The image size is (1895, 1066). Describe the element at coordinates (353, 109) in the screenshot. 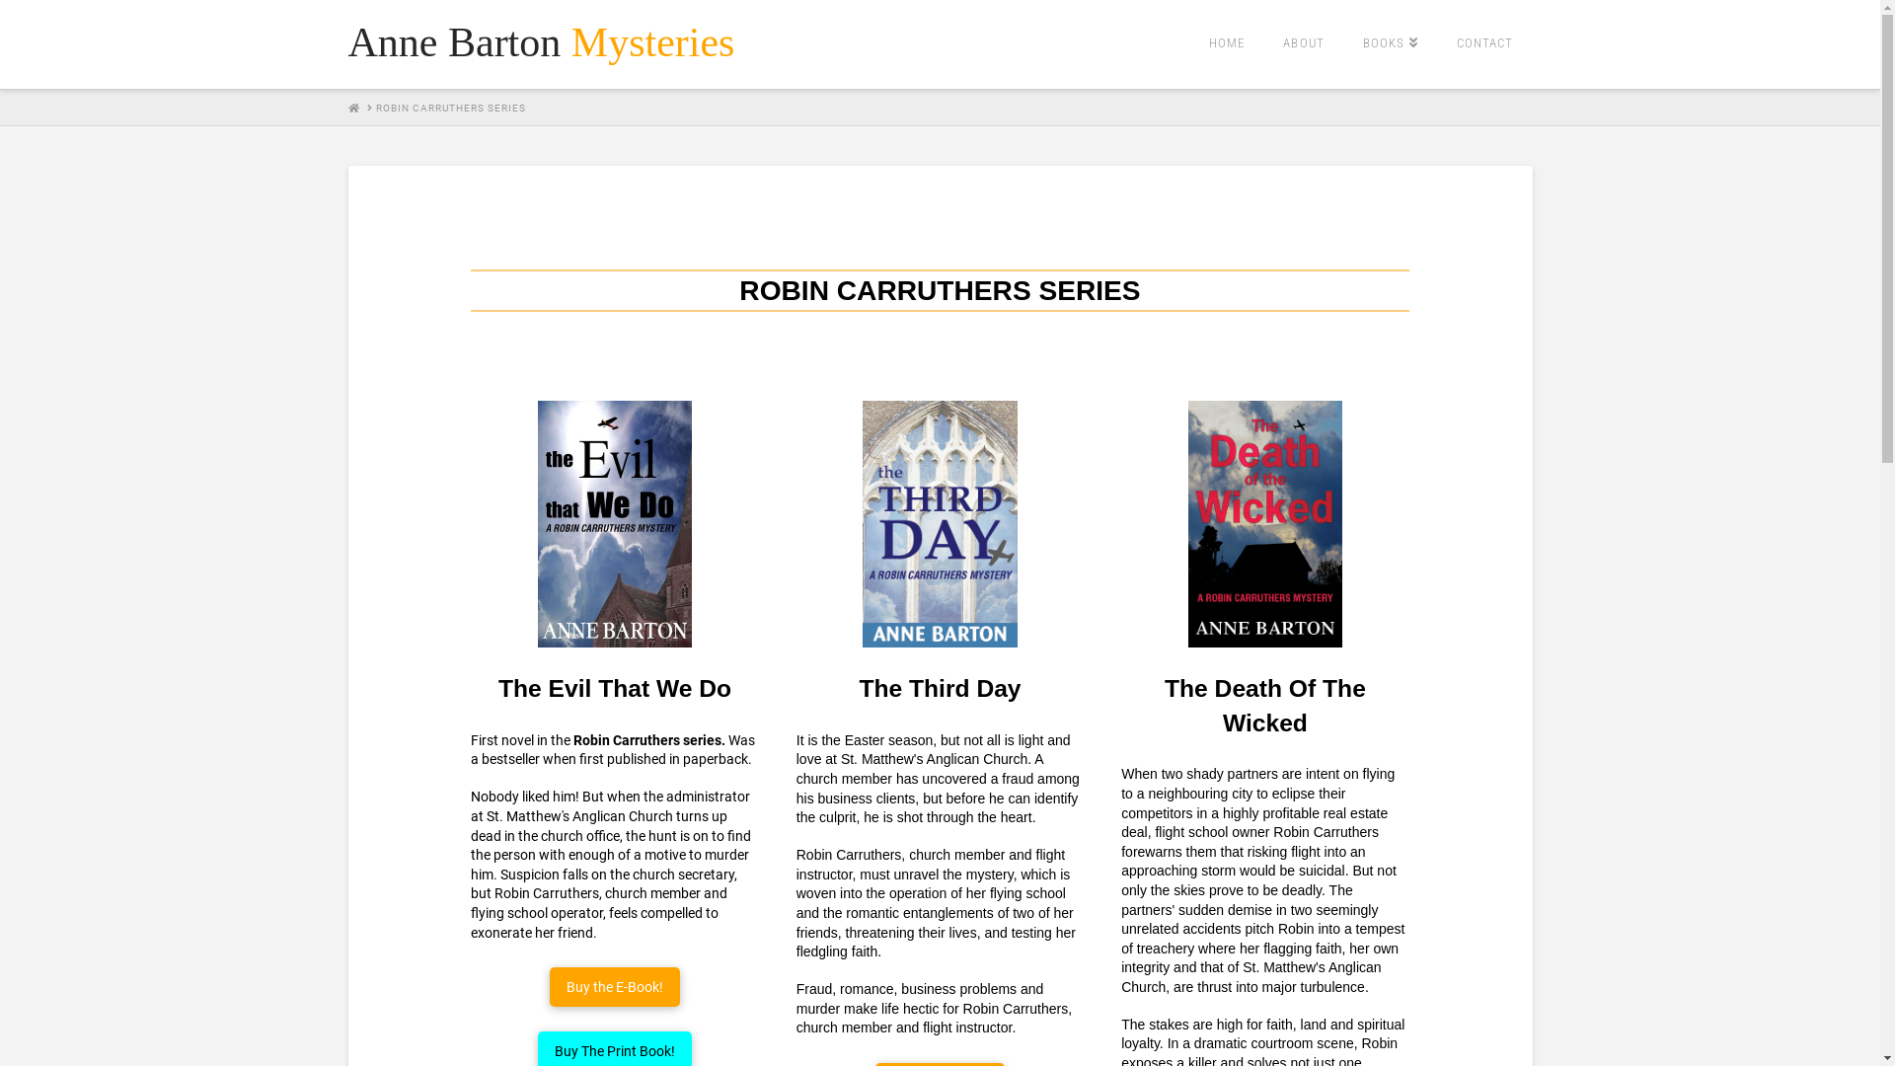

I see `HOME` at that location.